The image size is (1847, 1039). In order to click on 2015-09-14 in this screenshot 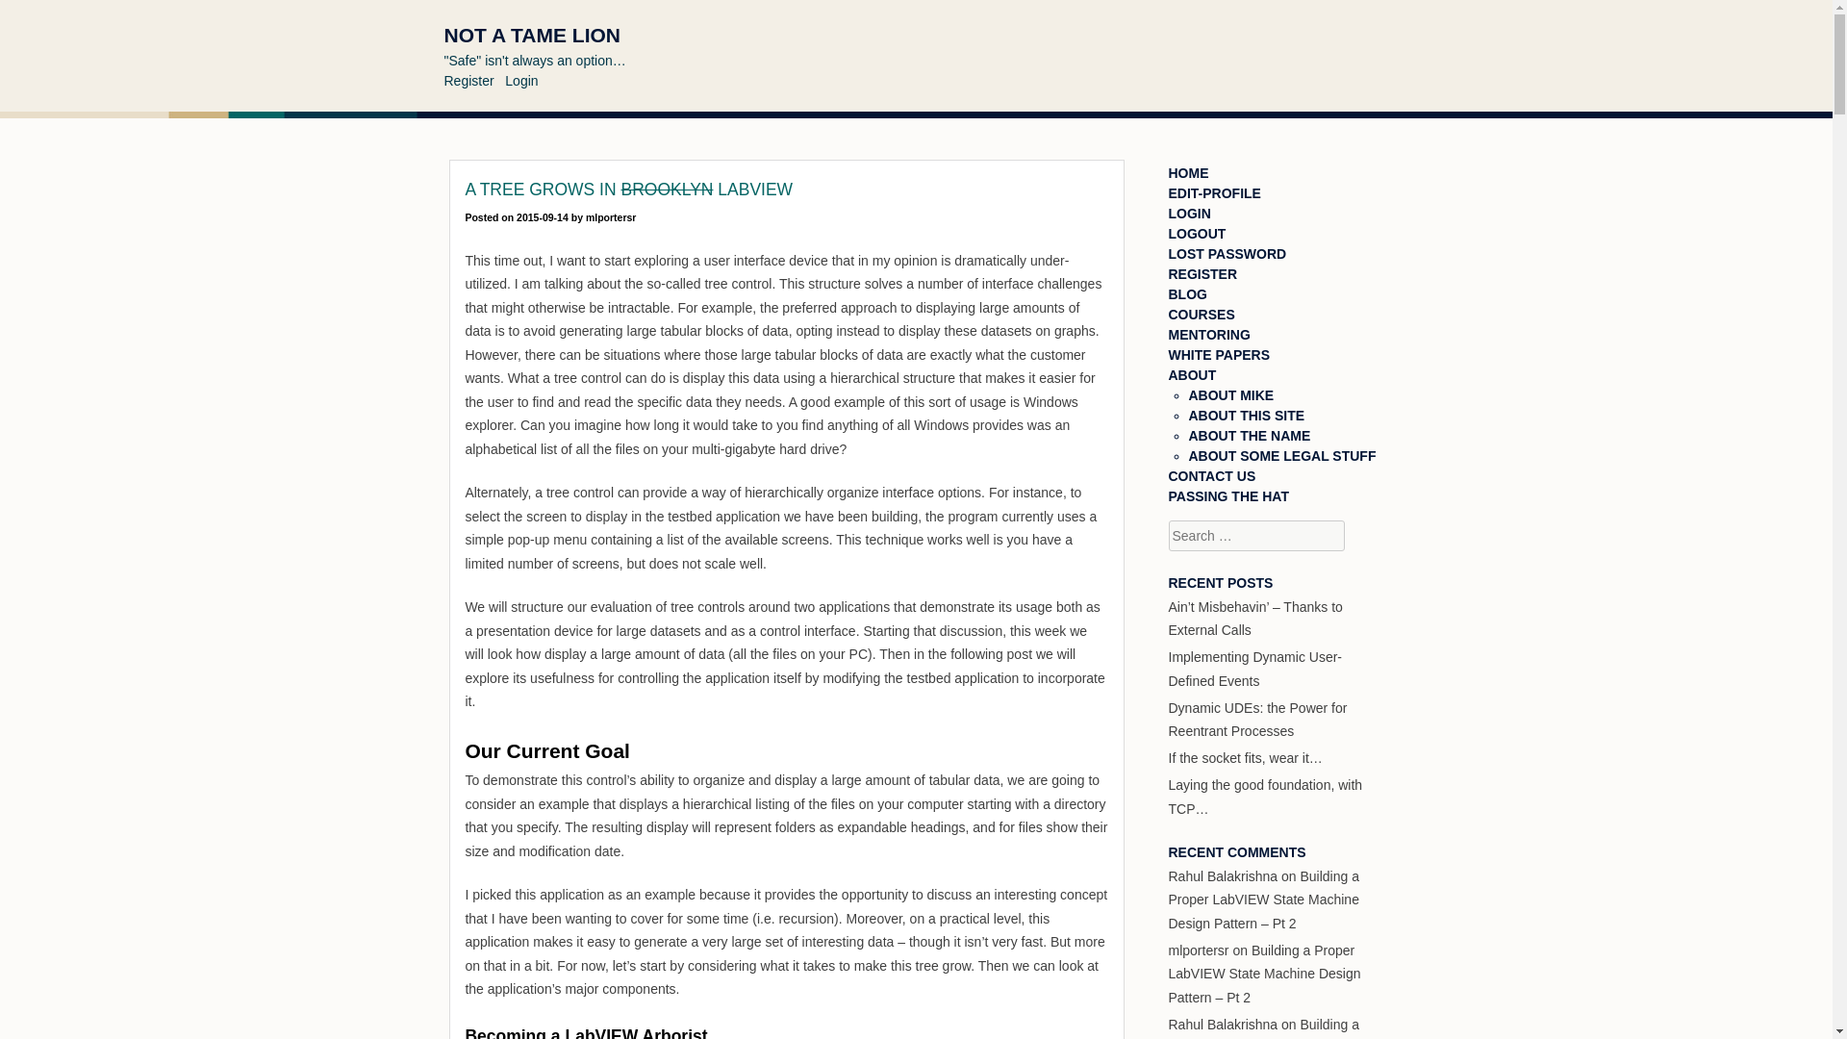, I will do `click(543, 217)`.